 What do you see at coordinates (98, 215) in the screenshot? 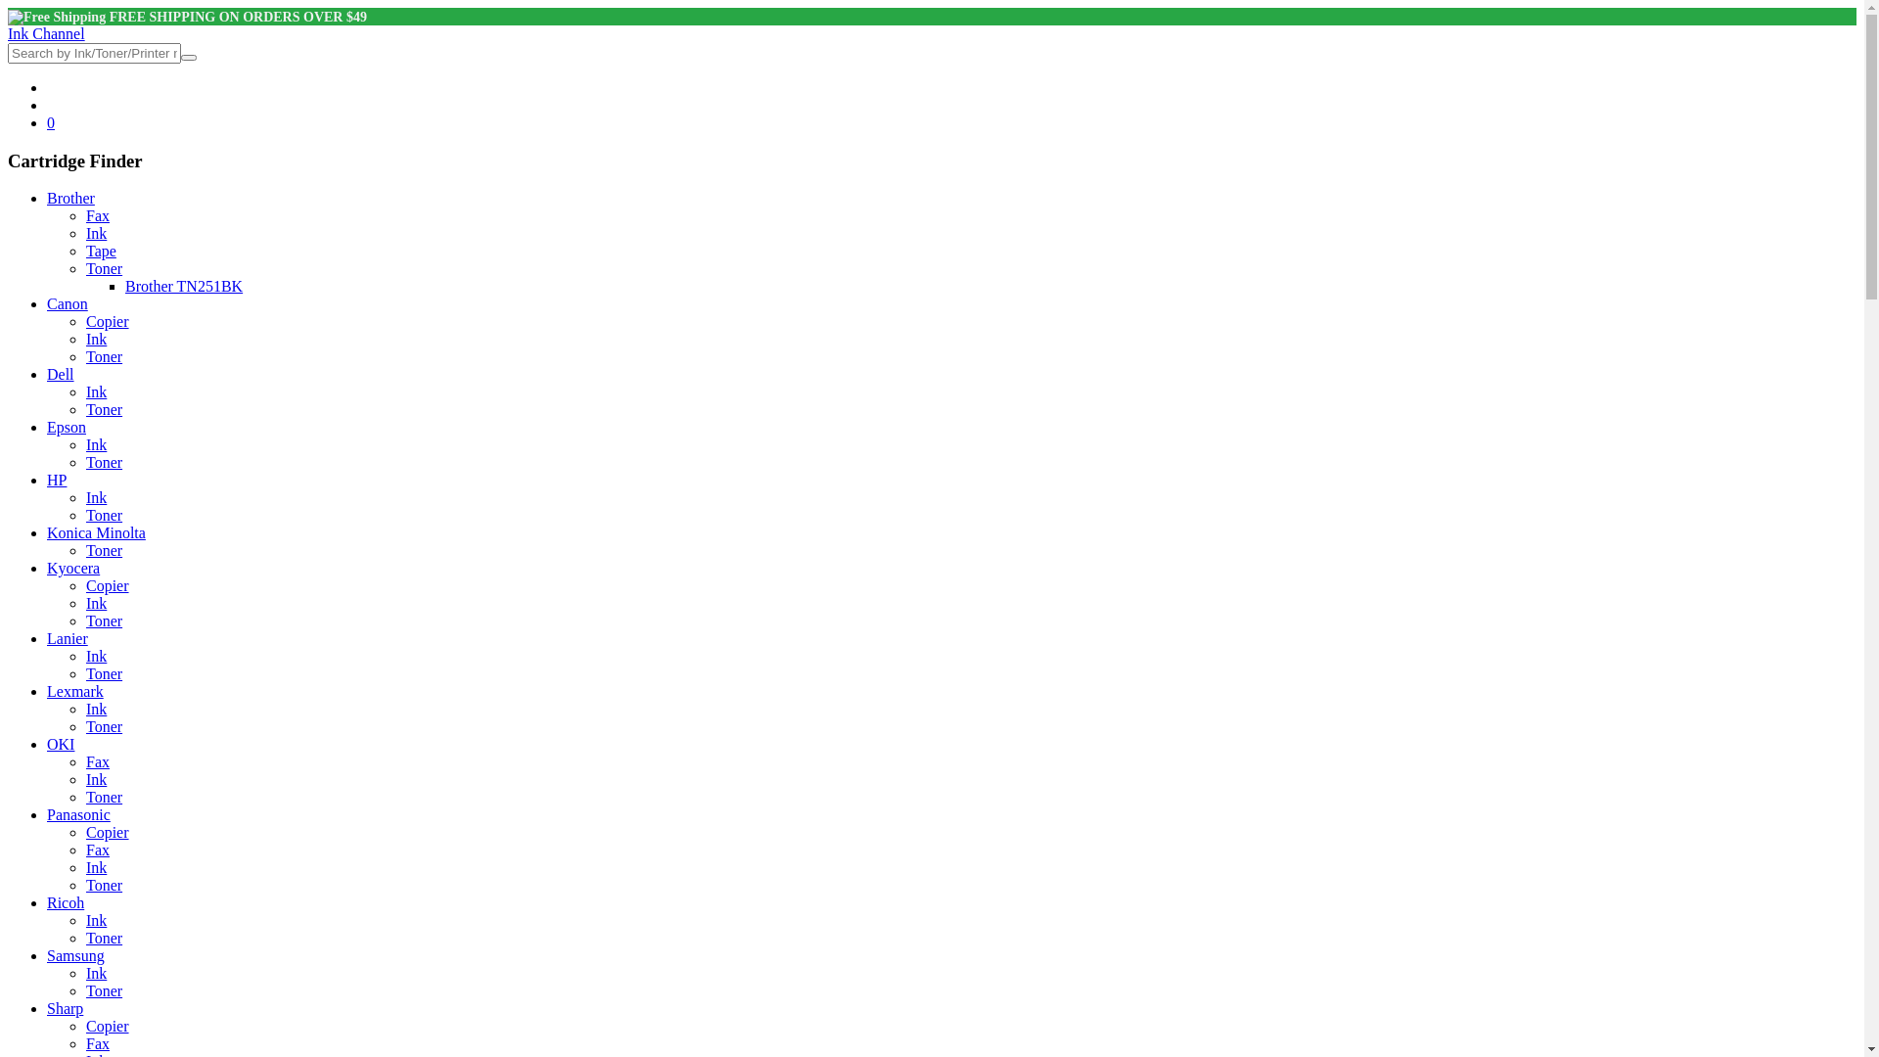
I see `Fax` at bounding box center [98, 215].